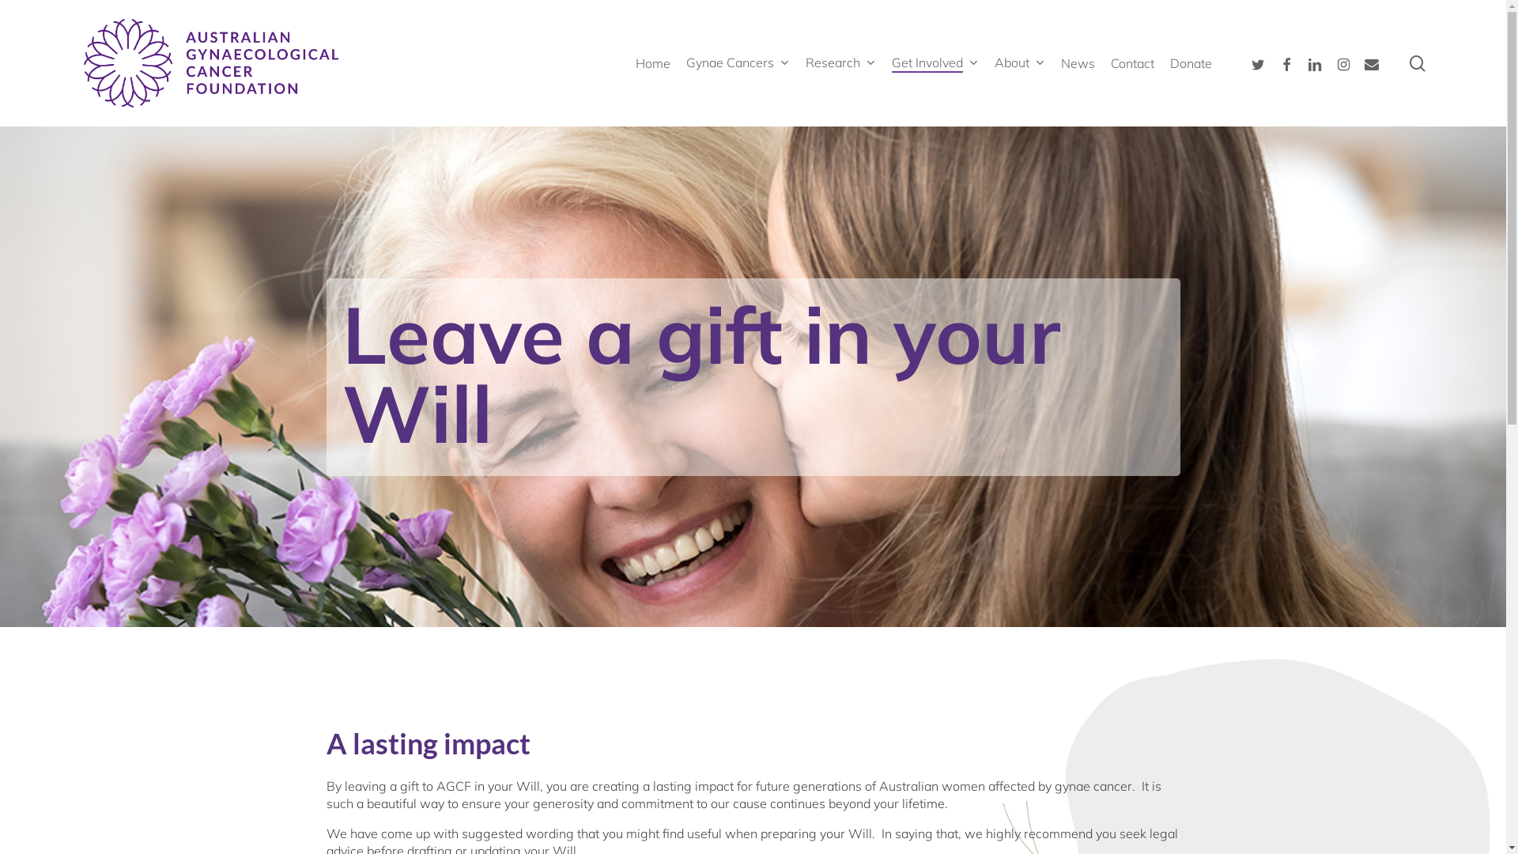  What do you see at coordinates (1078, 63) in the screenshot?
I see `News` at bounding box center [1078, 63].